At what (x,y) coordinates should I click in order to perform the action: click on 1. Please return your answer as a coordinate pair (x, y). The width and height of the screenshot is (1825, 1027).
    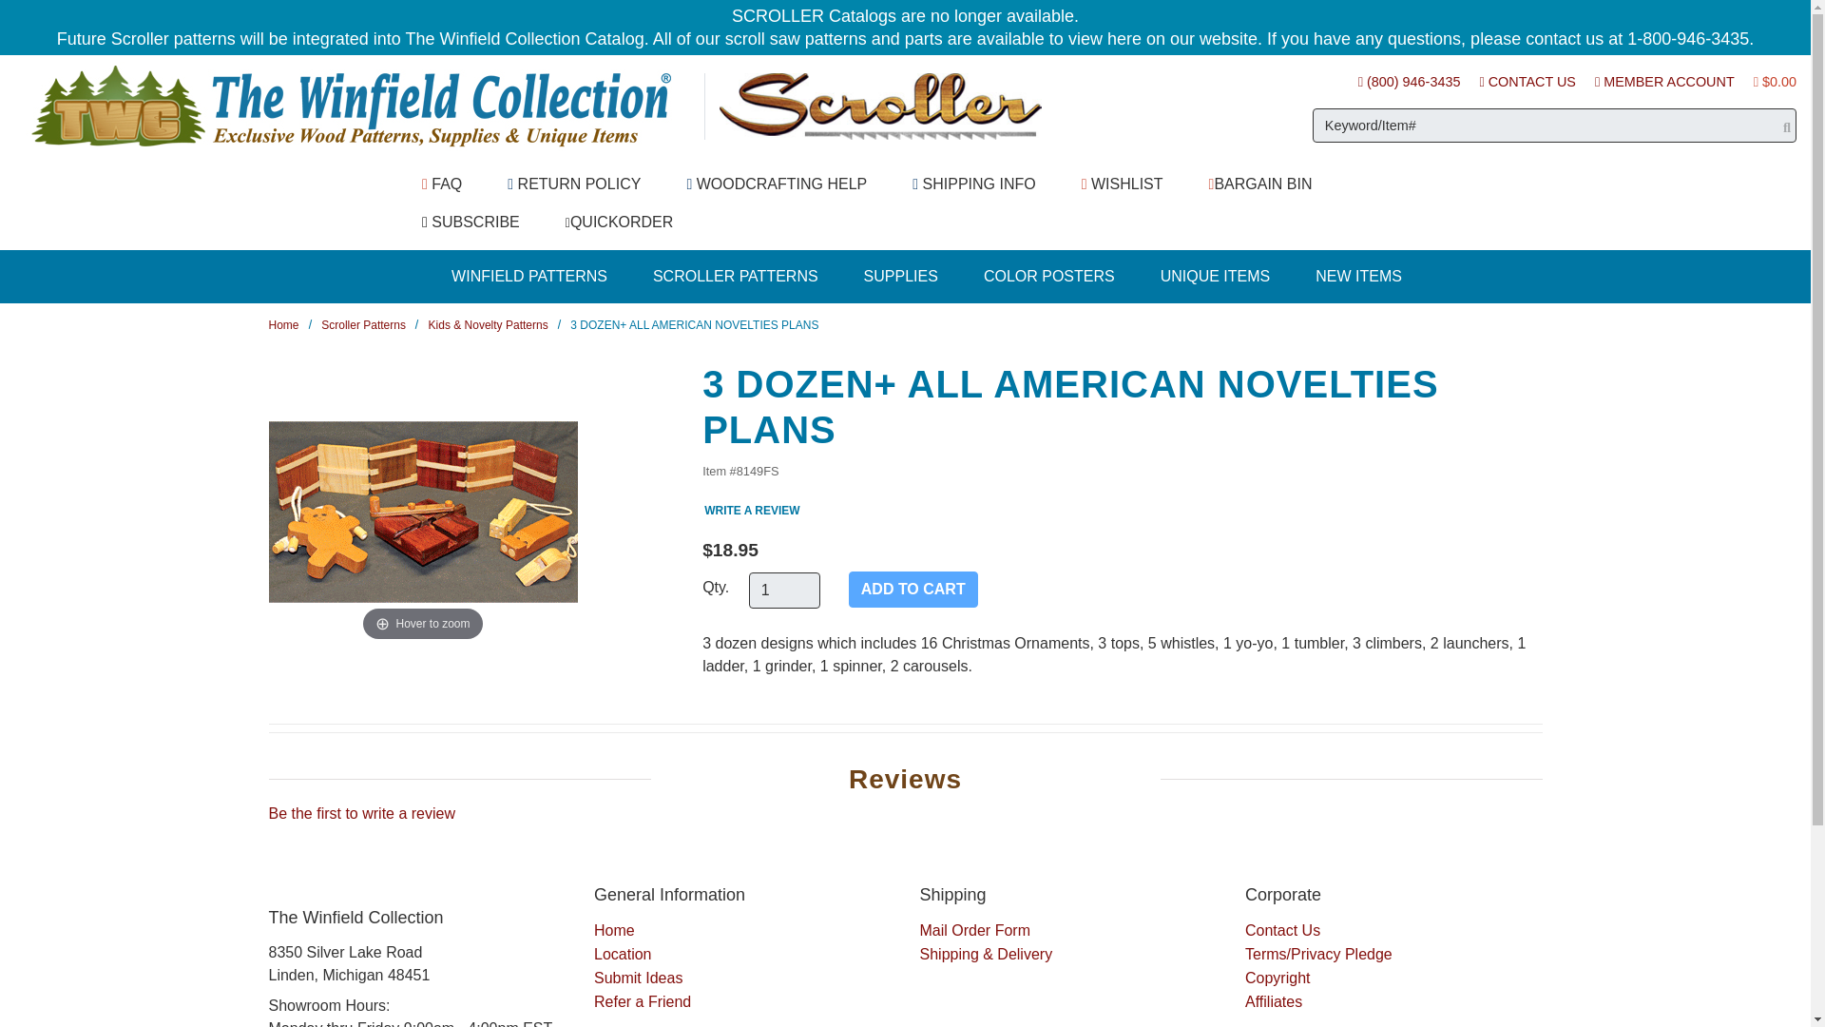
    Looking at the image, I should click on (783, 590).